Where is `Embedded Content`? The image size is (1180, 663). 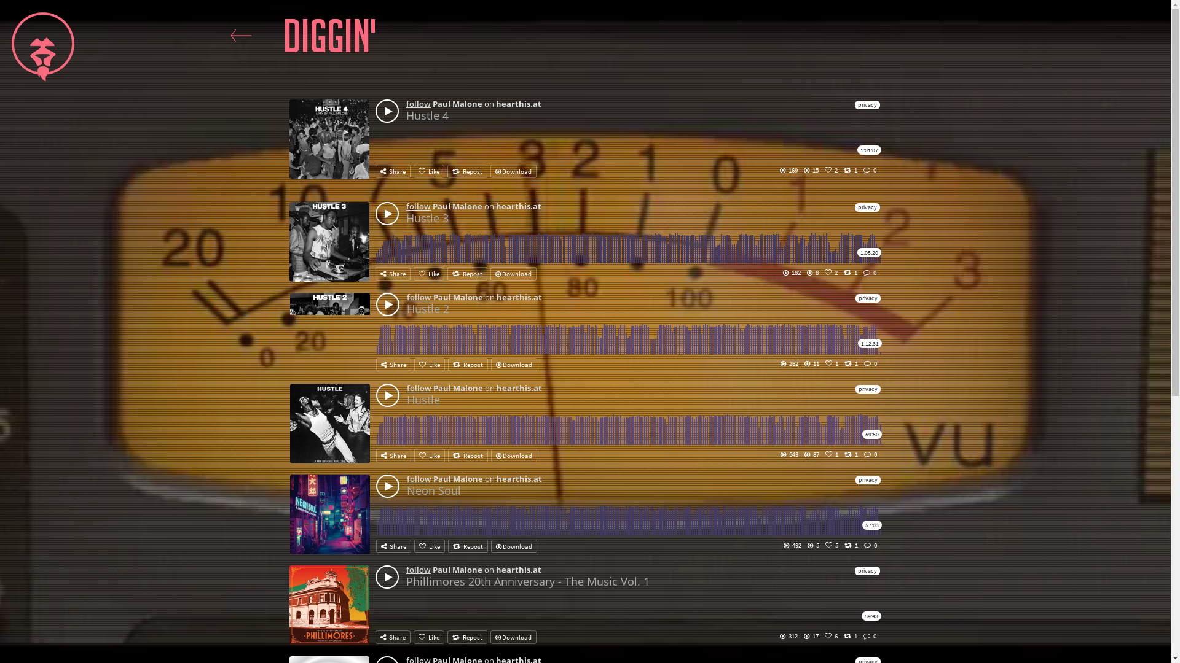 Embedded Content is located at coordinates (585, 606).